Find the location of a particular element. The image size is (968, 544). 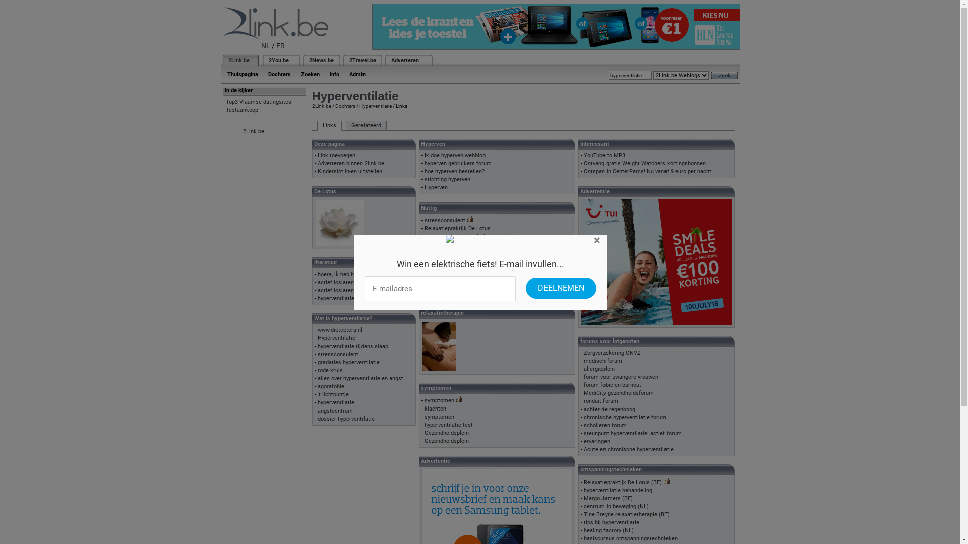

symptomen is located at coordinates (440, 417).